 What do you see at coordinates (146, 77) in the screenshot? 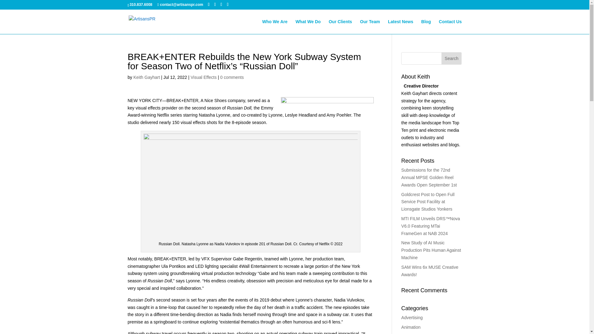
I see `Keith Gayhart` at bounding box center [146, 77].